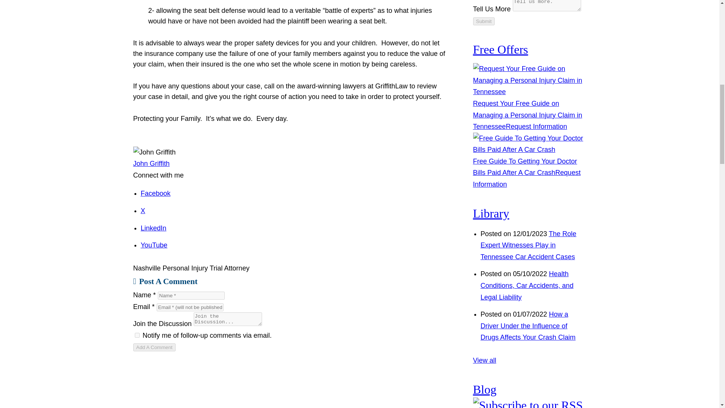  I want to click on Connect with me on LinkedIn, so click(153, 228).